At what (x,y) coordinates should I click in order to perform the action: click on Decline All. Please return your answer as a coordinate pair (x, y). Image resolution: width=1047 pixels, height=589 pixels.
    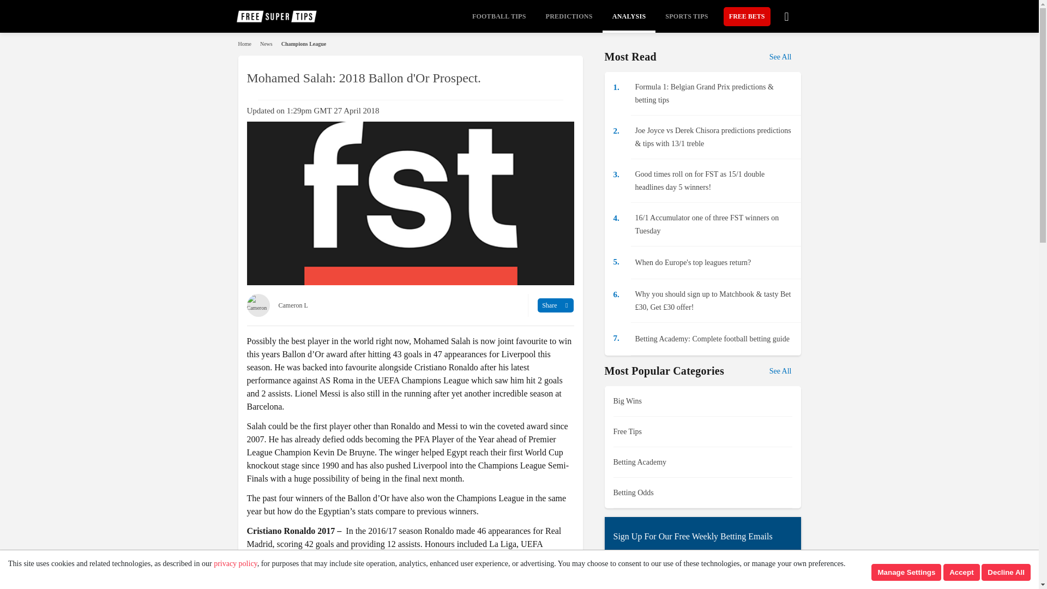
    Looking at the image, I should click on (1006, 572).